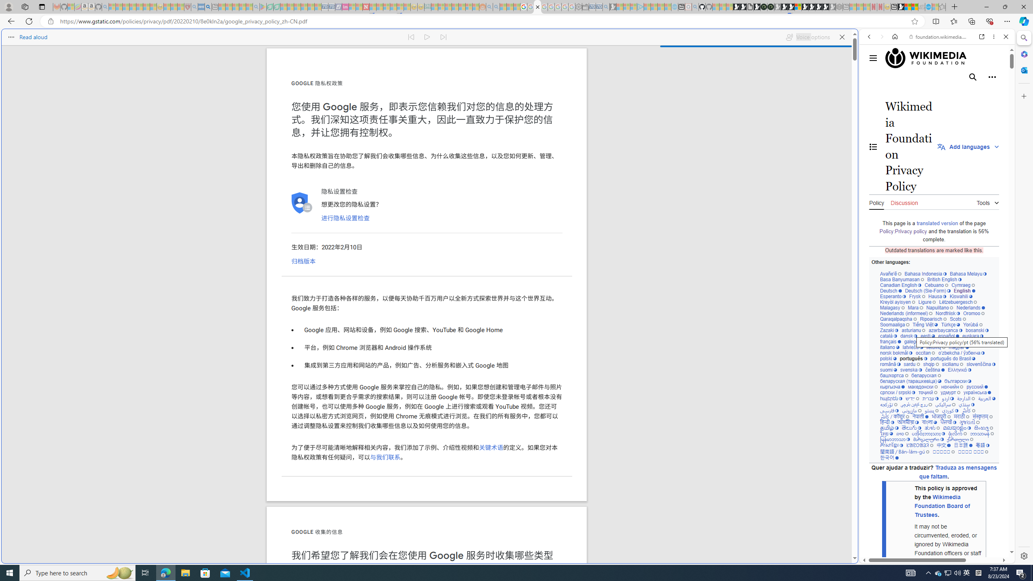 The width and height of the screenshot is (1033, 581). Describe the element at coordinates (655, 172) in the screenshot. I see `Play Cave FRVR in your browser | Games from Microsoft Start` at that location.